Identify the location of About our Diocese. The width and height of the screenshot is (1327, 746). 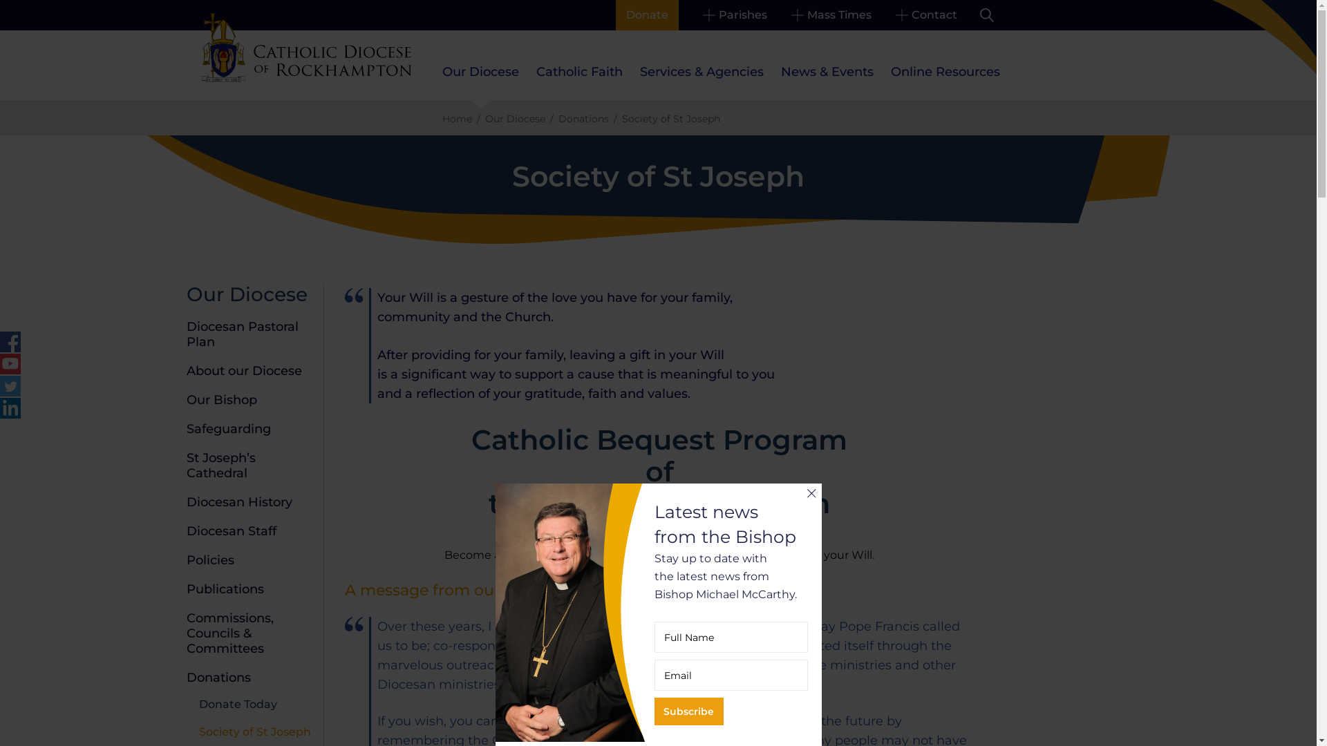
(245, 371).